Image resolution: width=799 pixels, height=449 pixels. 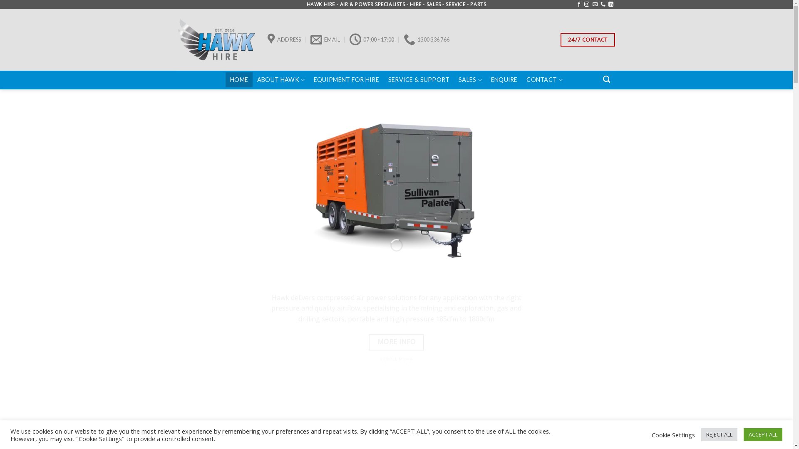 What do you see at coordinates (239, 80) in the screenshot?
I see `HOME` at bounding box center [239, 80].